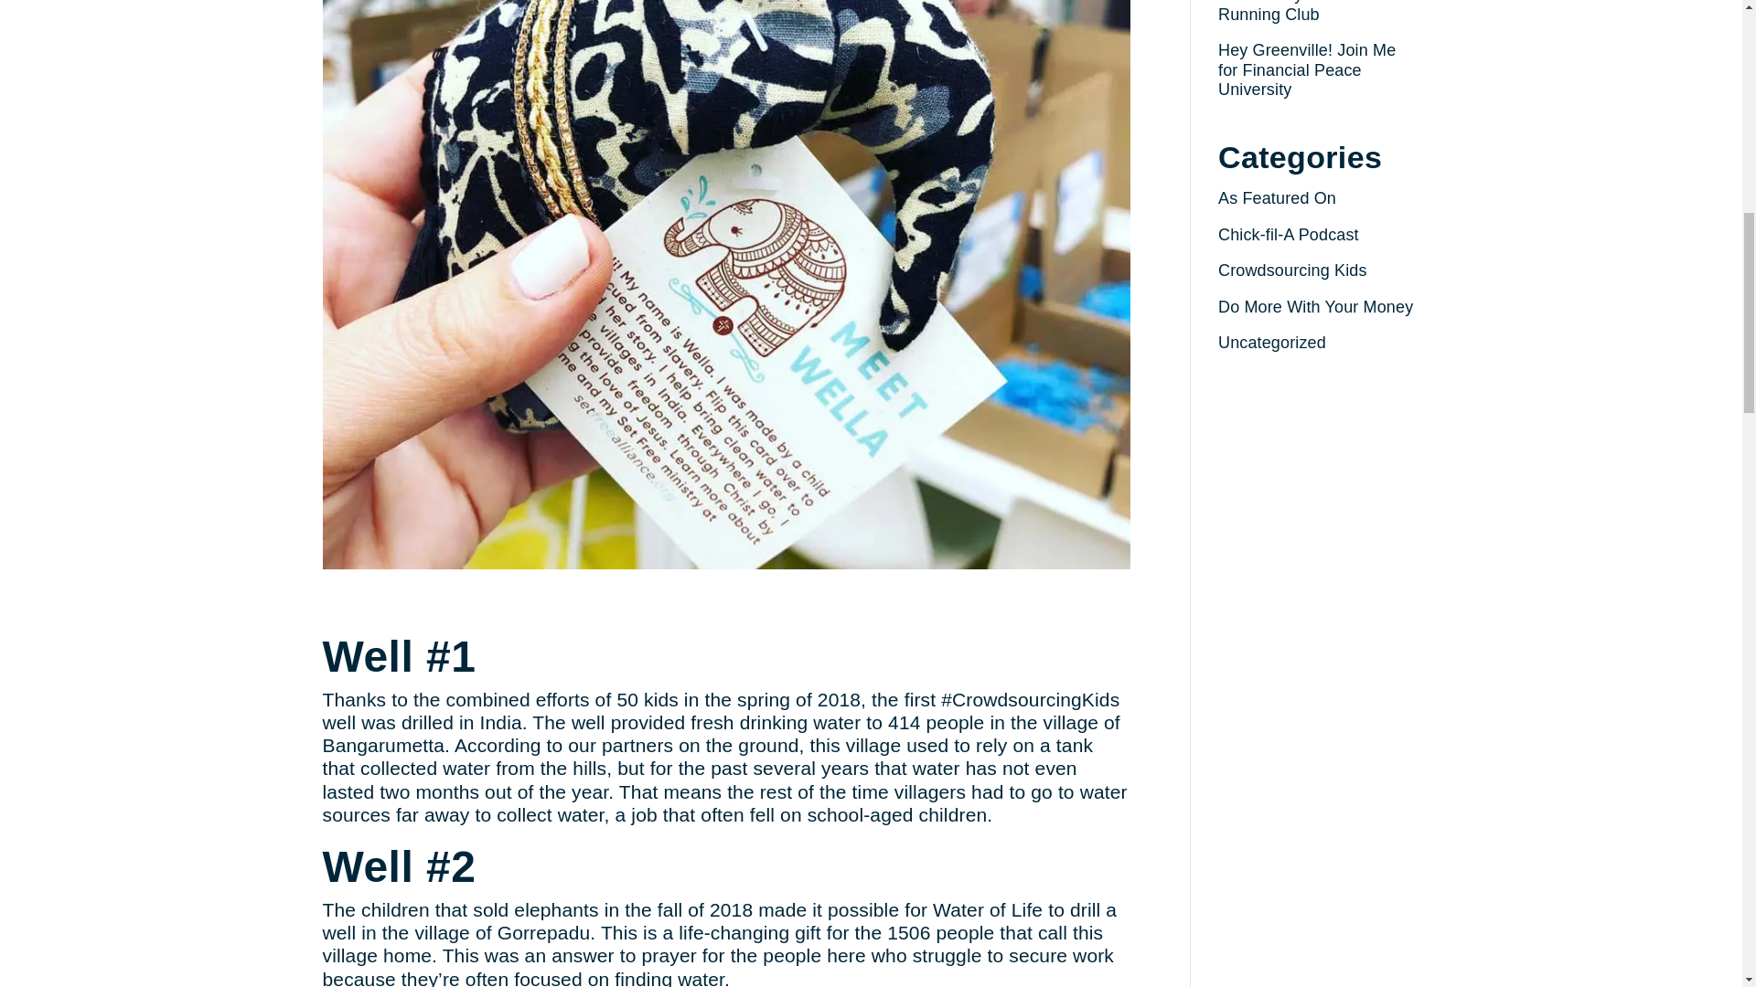 The width and height of the screenshot is (1756, 987). What do you see at coordinates (1307, 69) in the screenshot?
I see `Hey Greenville! Join Me for Financial Peace University` at bounding box center [1307, 69].